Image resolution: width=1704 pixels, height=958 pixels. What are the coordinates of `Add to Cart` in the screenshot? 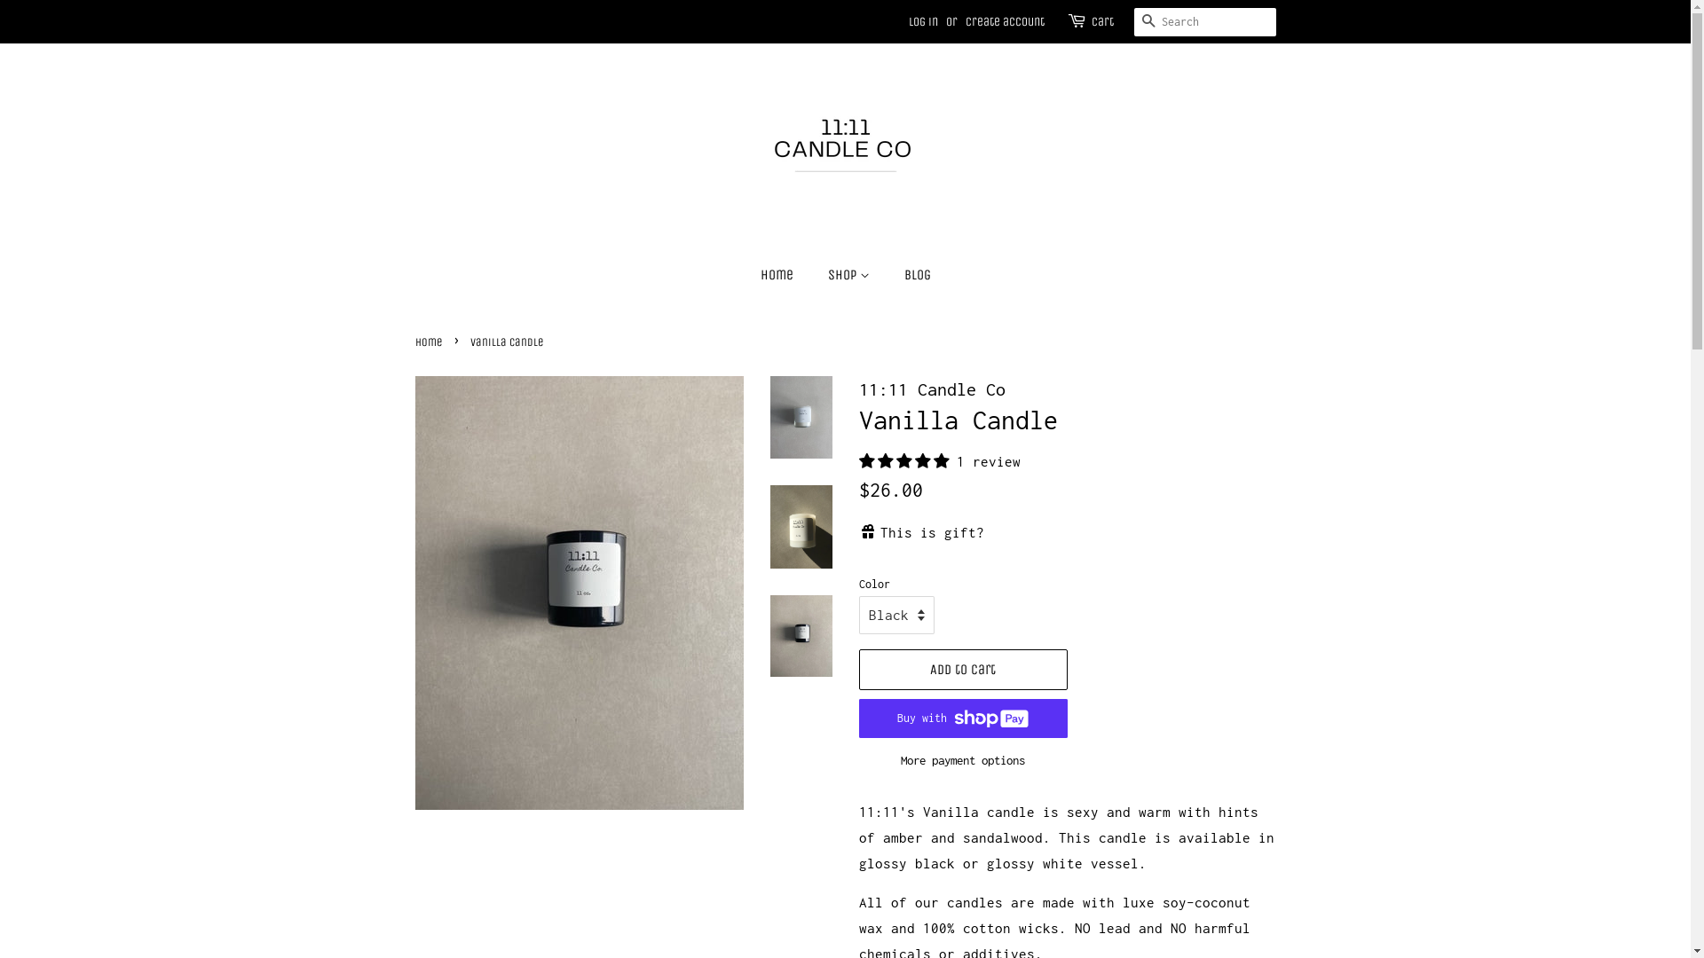 It's located at (964, 671).